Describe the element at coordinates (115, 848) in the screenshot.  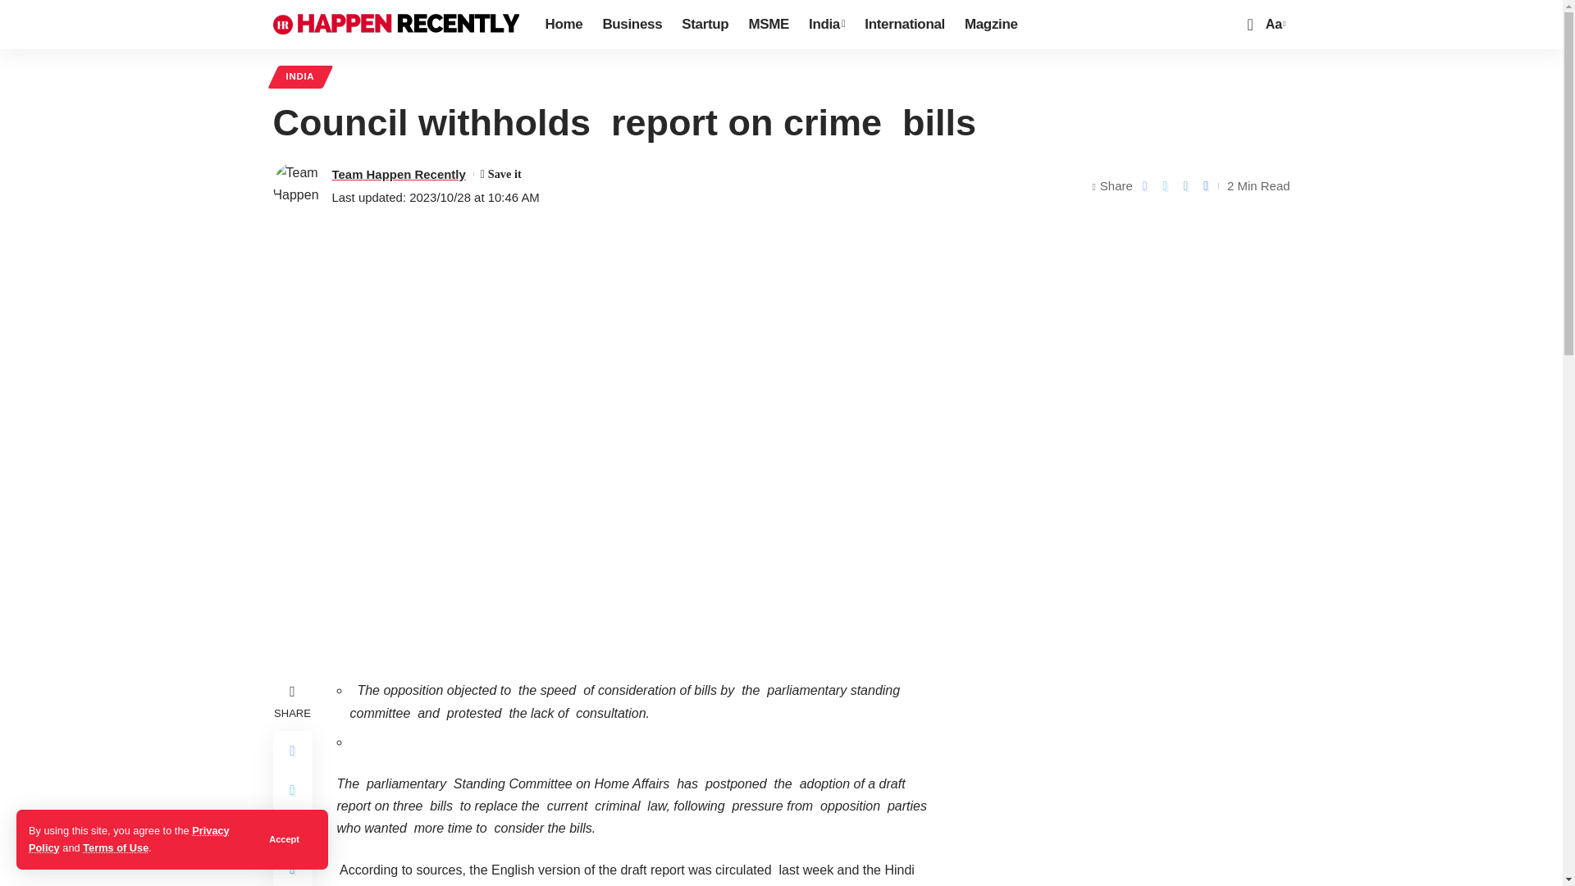
I see `Terms of Use` at that location.